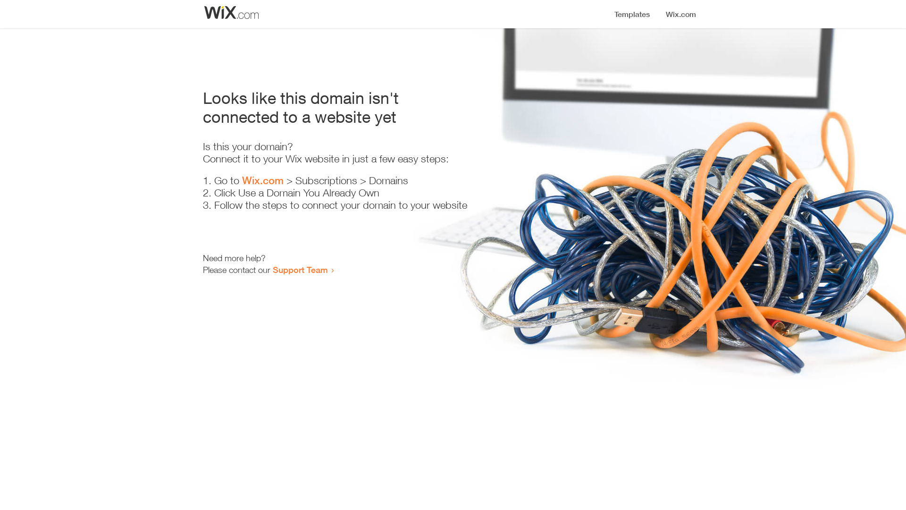 The height and width of the screenshot is (510, 906). What do you see at coordinates (263, 180) in the screenshot?
I see `Wix.com` at bounding box center [263, 180].